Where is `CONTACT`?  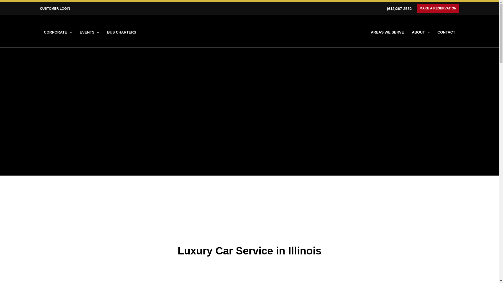 CONTACT is located at coordinates (446, 32).